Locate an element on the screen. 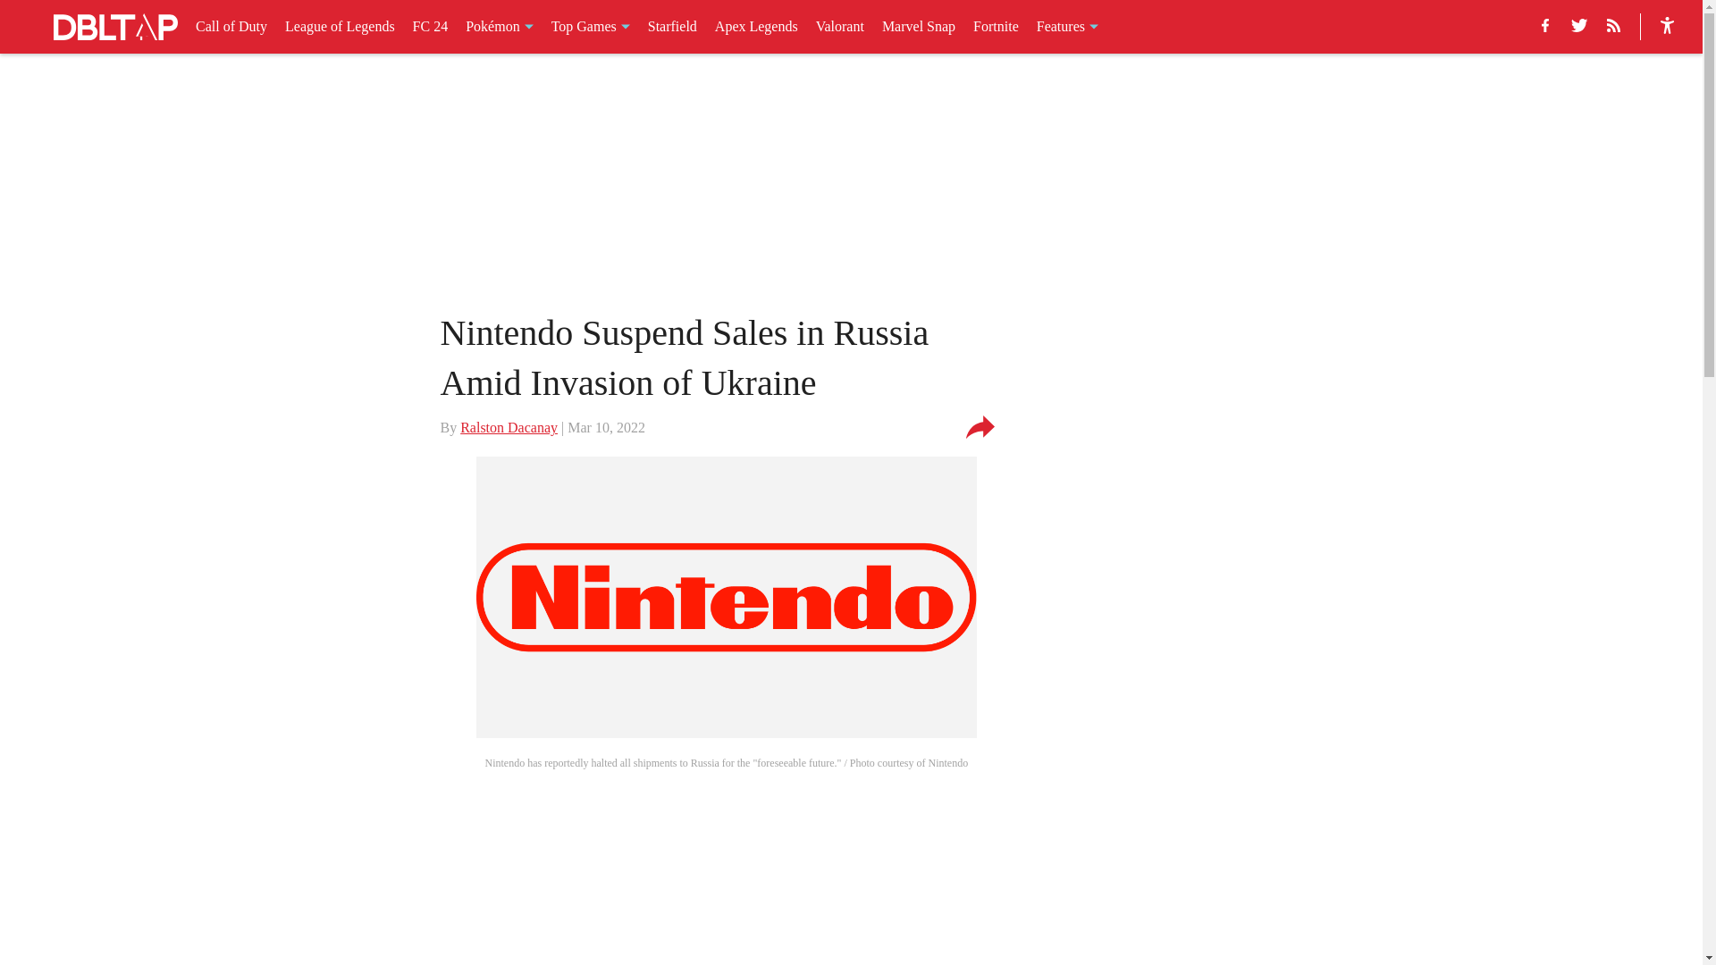  Valorant is located at coordinates (840, 27).